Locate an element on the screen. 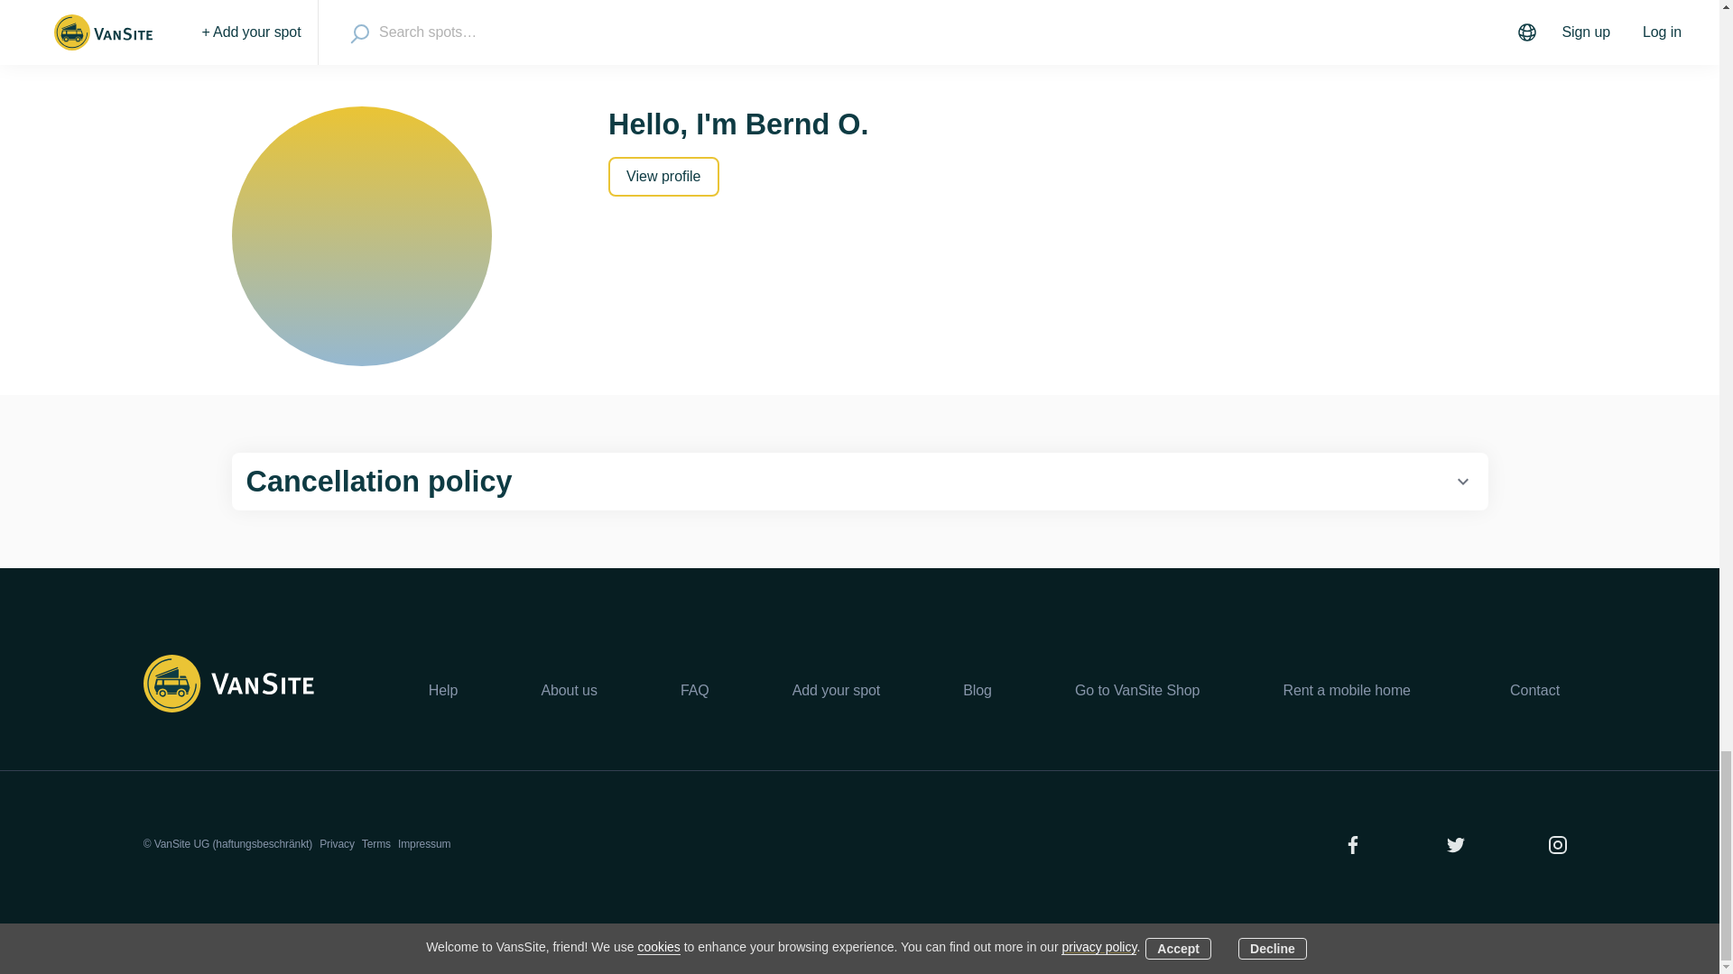 This screenshot has width=1733, height=974. Help is located at coordinates (443, 690).